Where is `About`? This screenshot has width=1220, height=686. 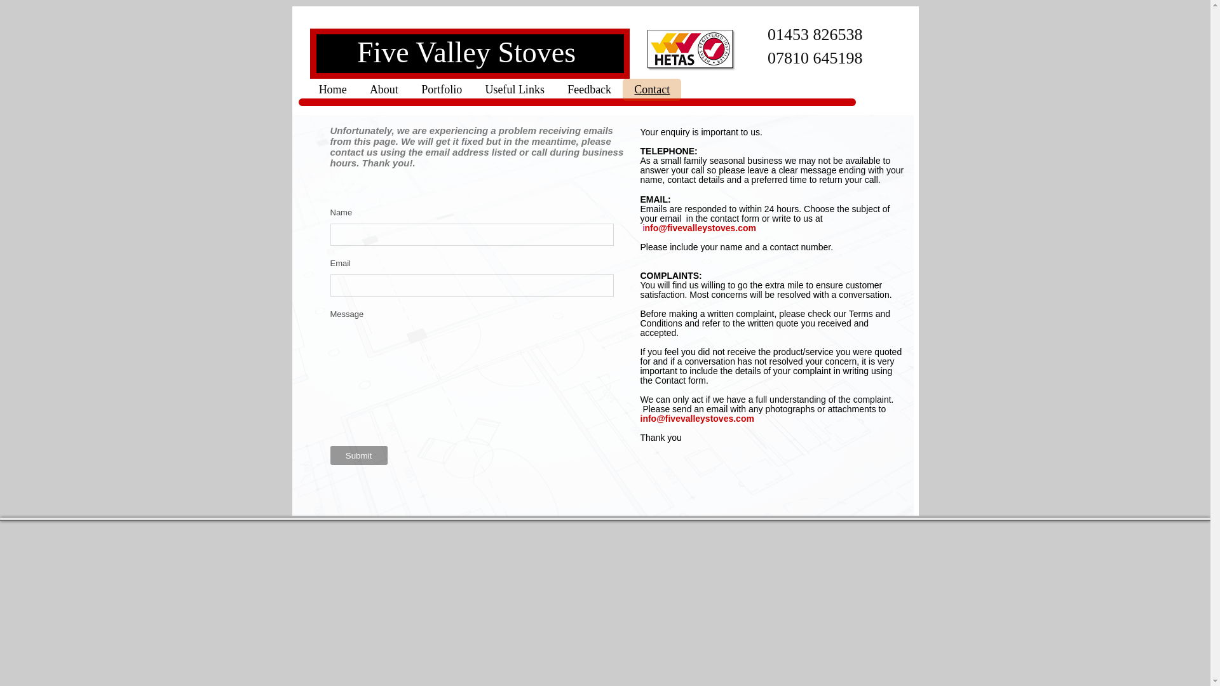 About is located at coordinates (384, 90).